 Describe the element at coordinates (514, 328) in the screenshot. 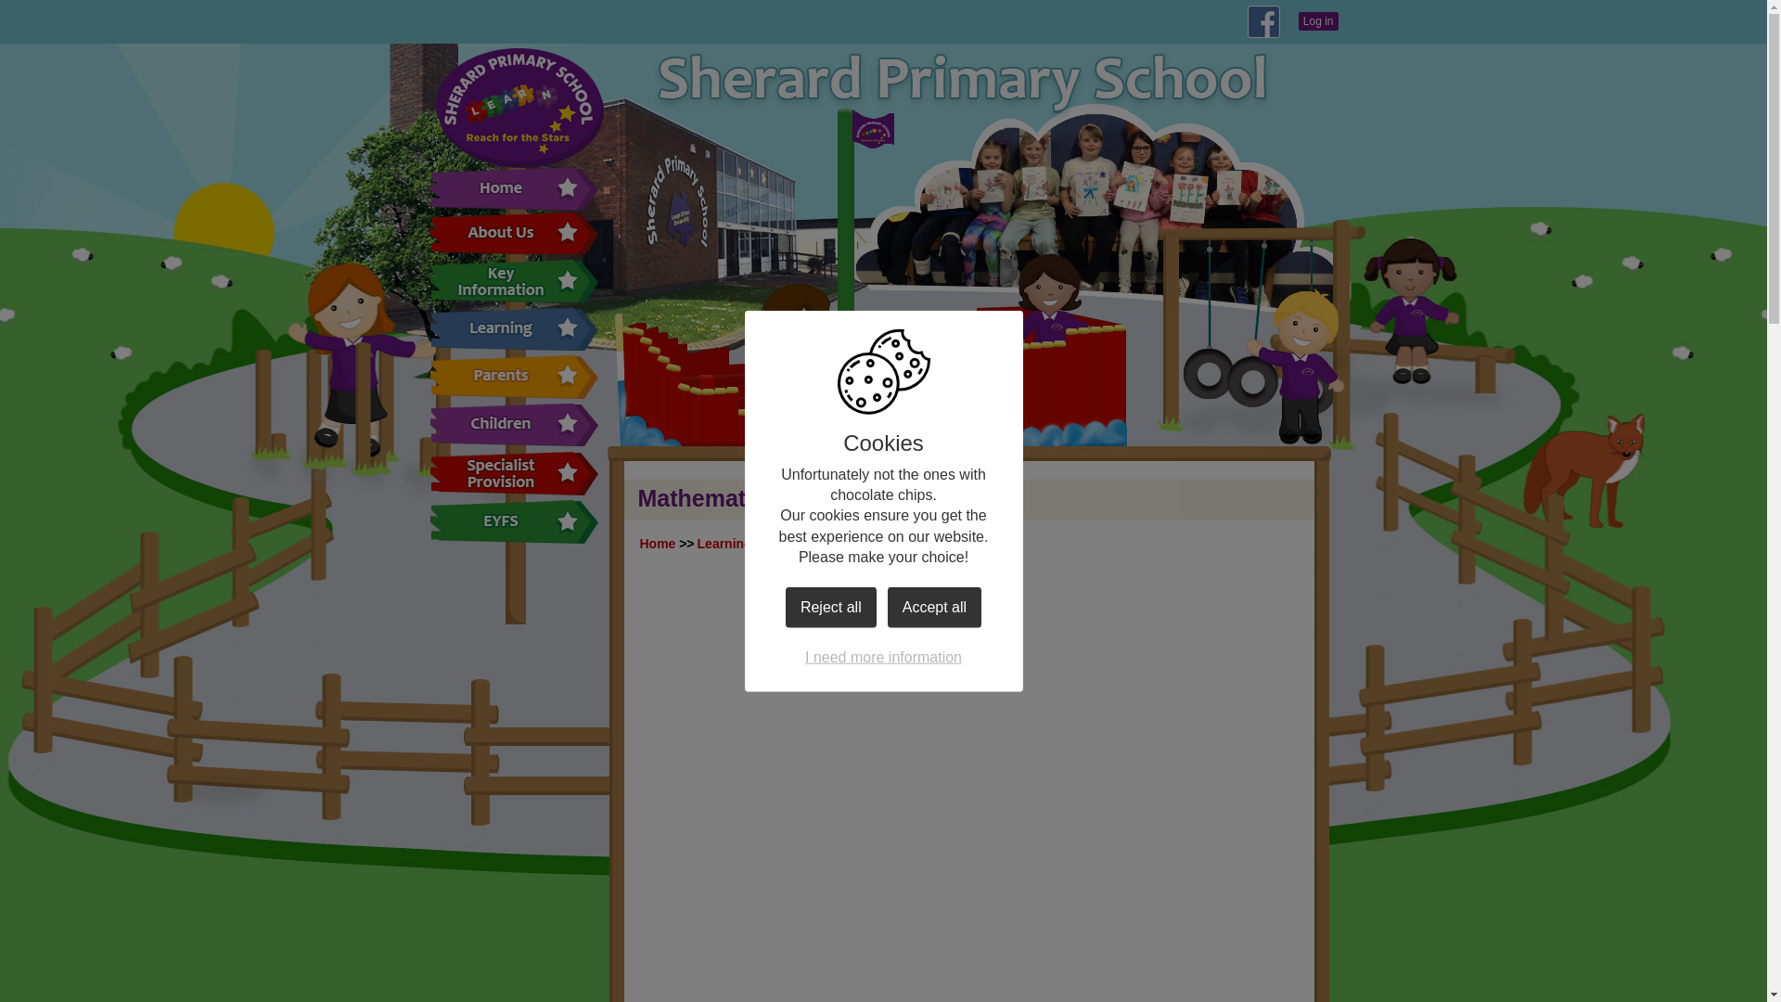

I see `Learning` at that location.